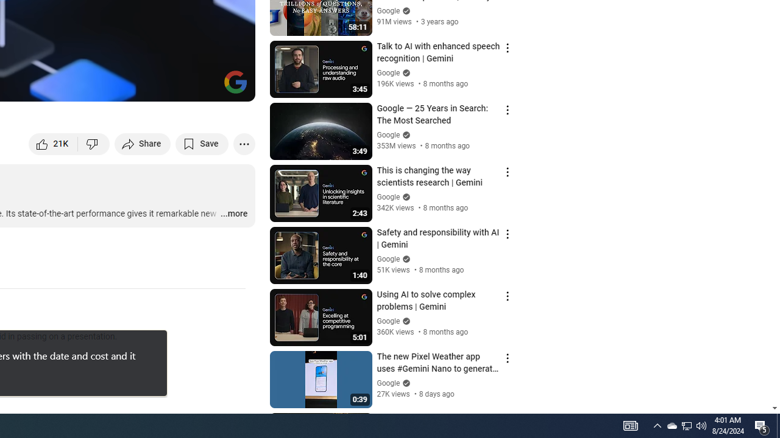  Describe the element at coordinates (94, 144) in the screenshot. I see `Dislike this video` at that location.